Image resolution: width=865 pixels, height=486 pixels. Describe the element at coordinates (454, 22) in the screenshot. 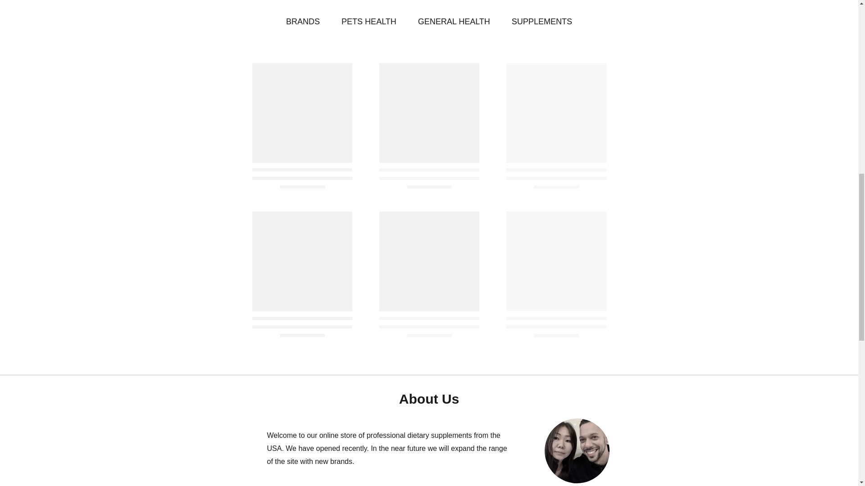

I see `GENERAL HEALTH` at that location.